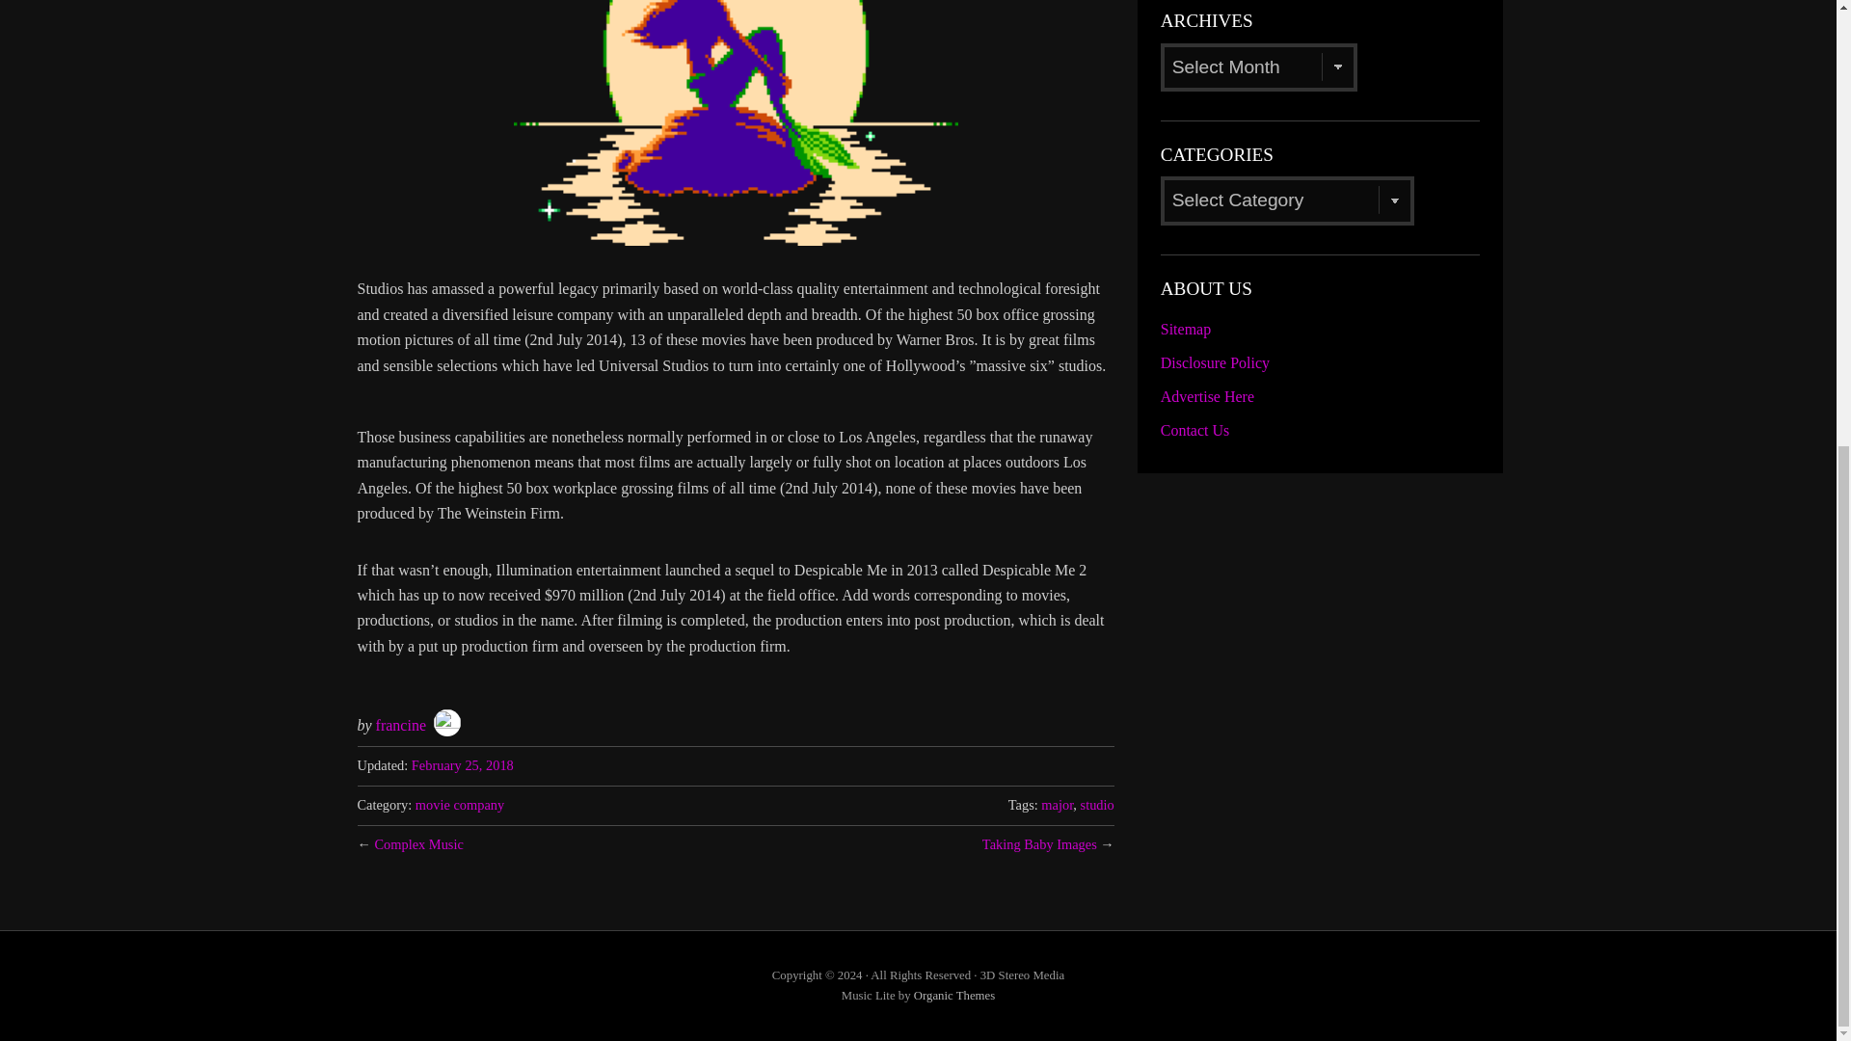 This screenshot has height=1041, width=1851. What do you see at coordinates (463, 765) in the screenshot?
I see `12:47 pm` at bounding box center [463, 765].